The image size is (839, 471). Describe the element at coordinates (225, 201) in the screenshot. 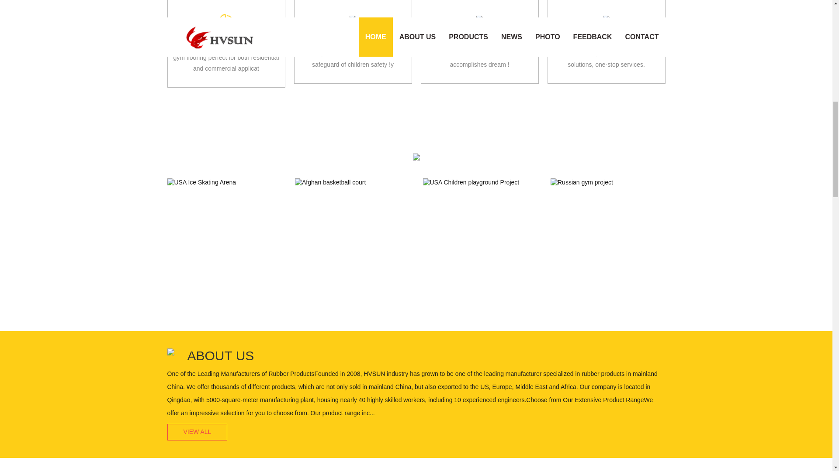

I see `USA Ice Skating Arena` at that location.